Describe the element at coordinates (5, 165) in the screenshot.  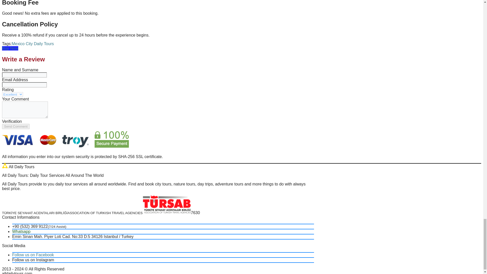
I see `All Daily Tours` at that location.